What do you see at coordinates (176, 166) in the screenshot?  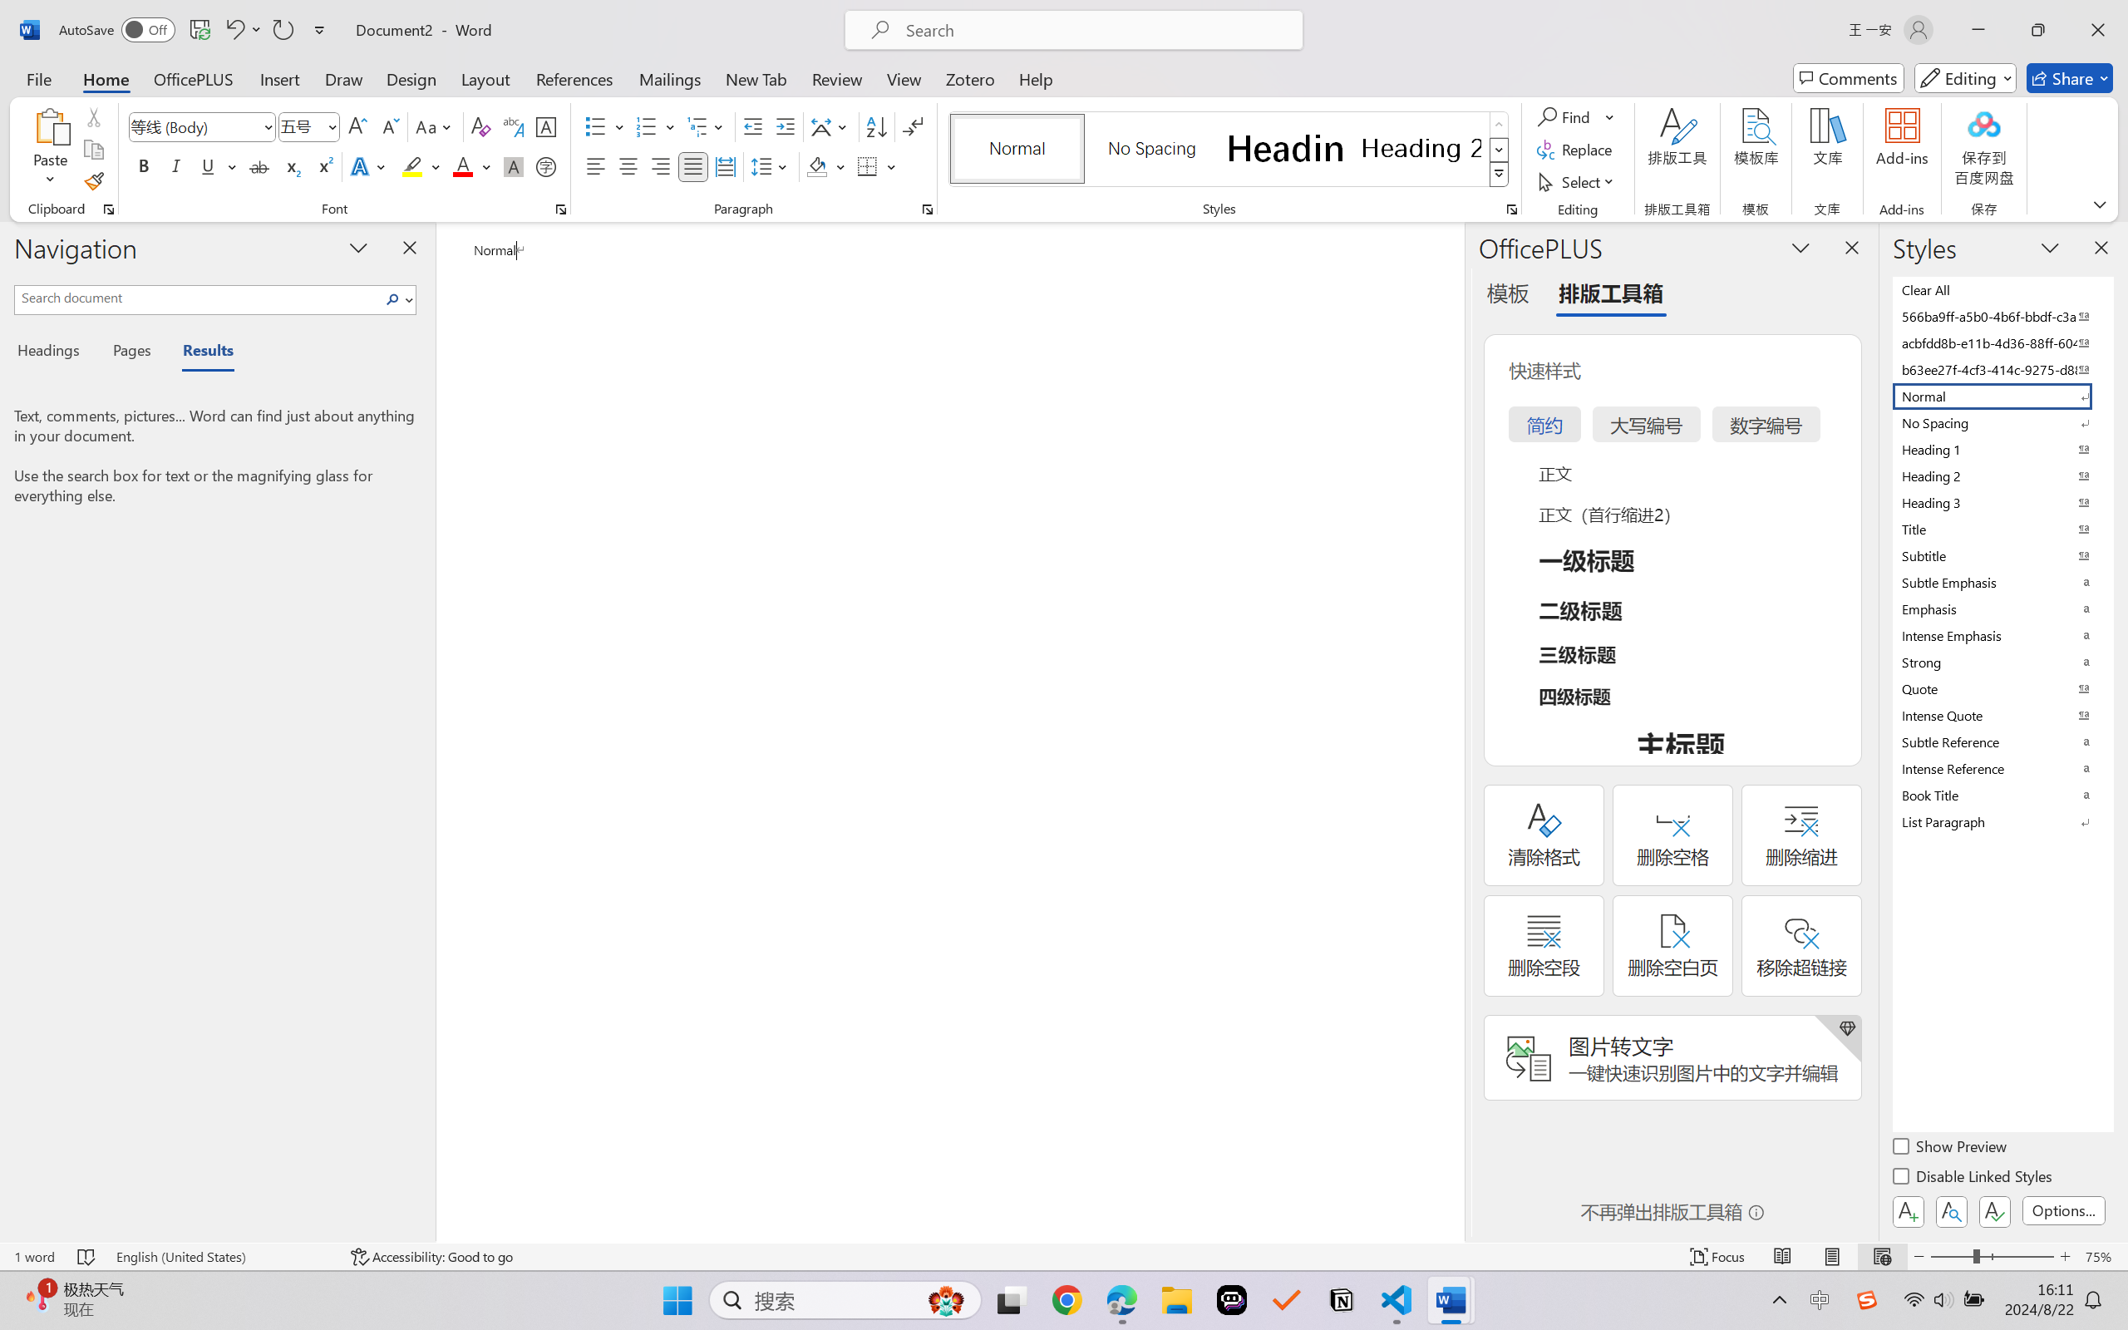 I see `Italic` at bounding box center [176, 166].